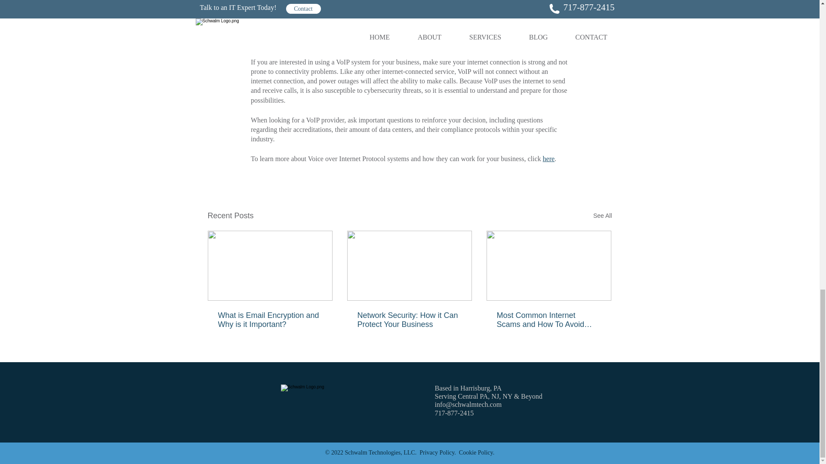 Image resolution: width=826 pixels, height=464 pixels. I want to click on Cookie Policy., so click(477, 452).